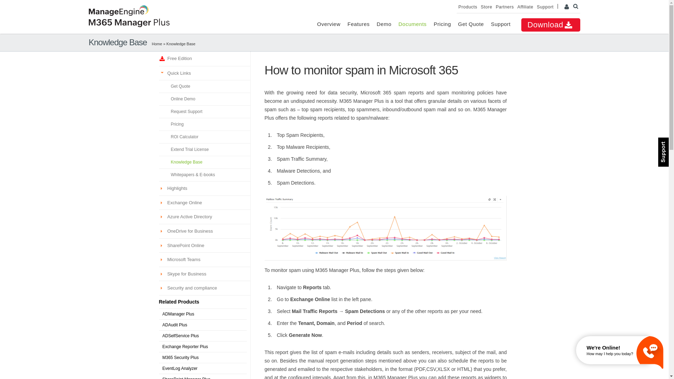 The image size is (674, 379). Describe the element at coordinates (384, 24) in the screenshot. I see `Demo` at that location.